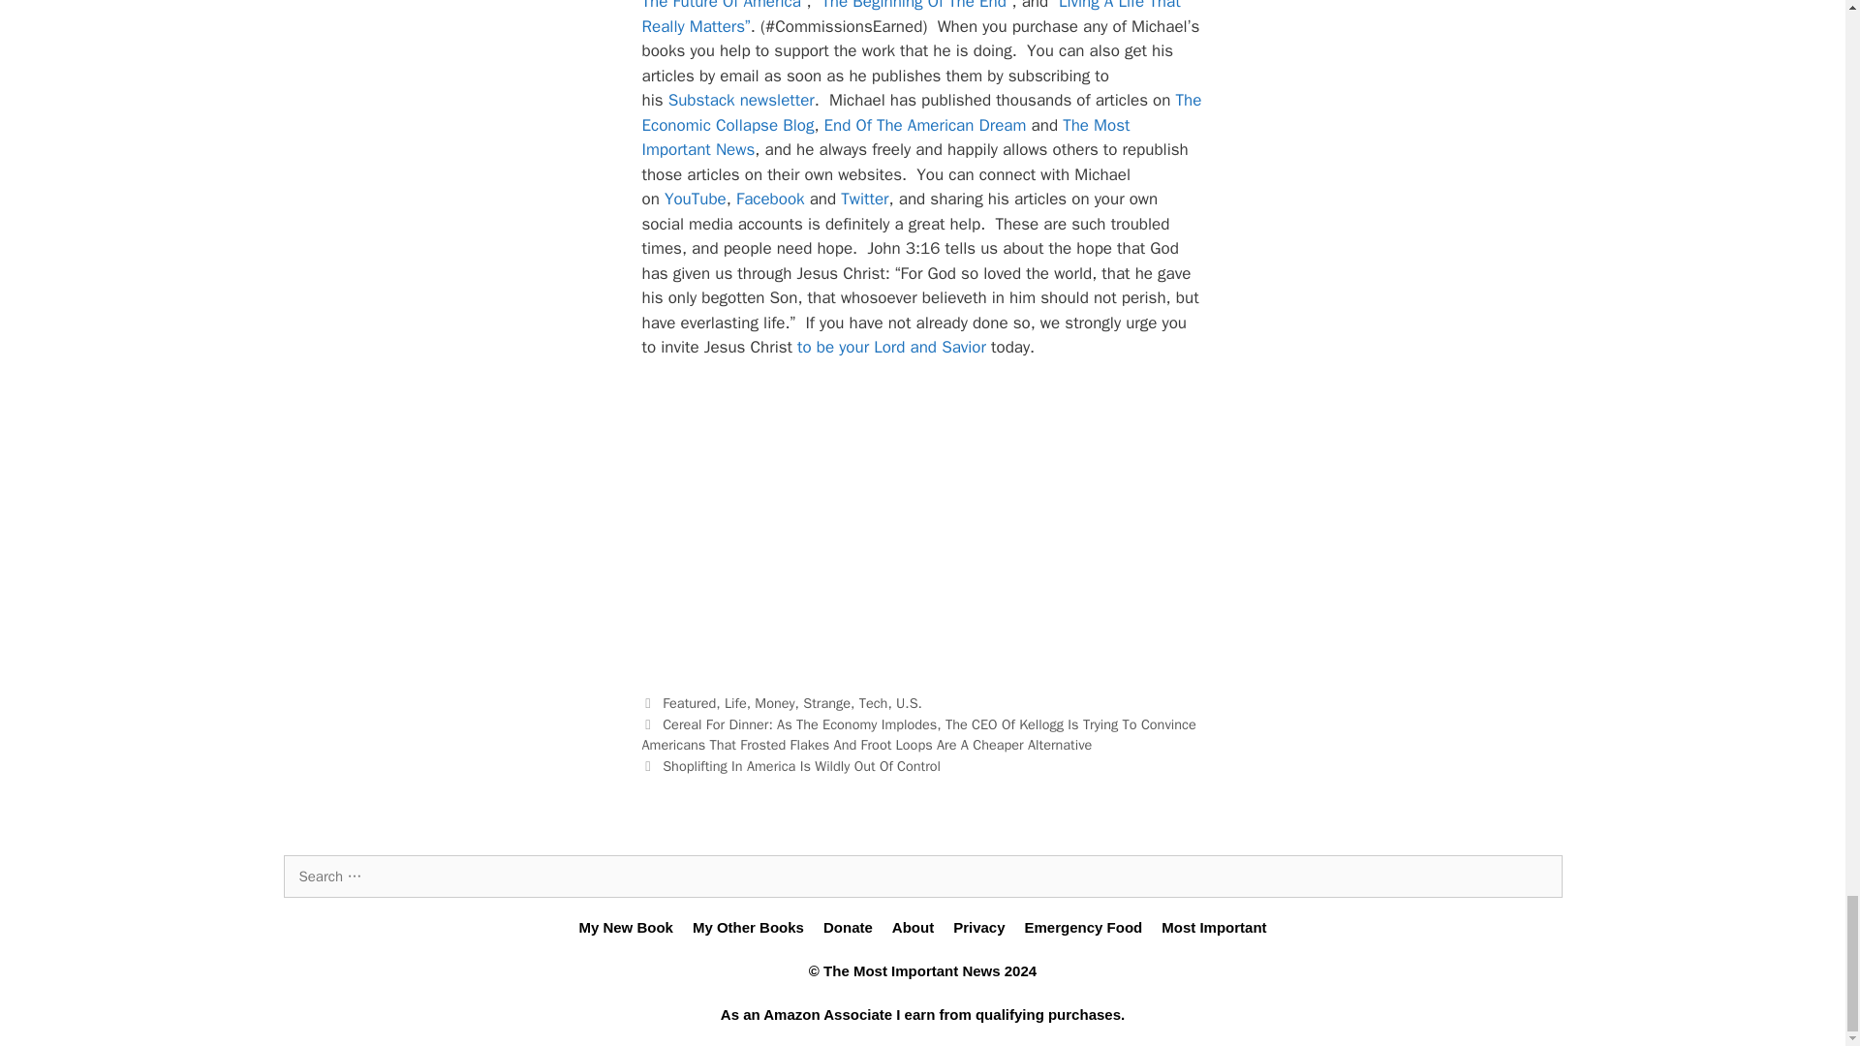 This screenshot has width=1860, height=1046. What do you see at coordinates (924, 125) in the screenshot?
I see `End Of The American Dream` at bounding box center [924, 125].